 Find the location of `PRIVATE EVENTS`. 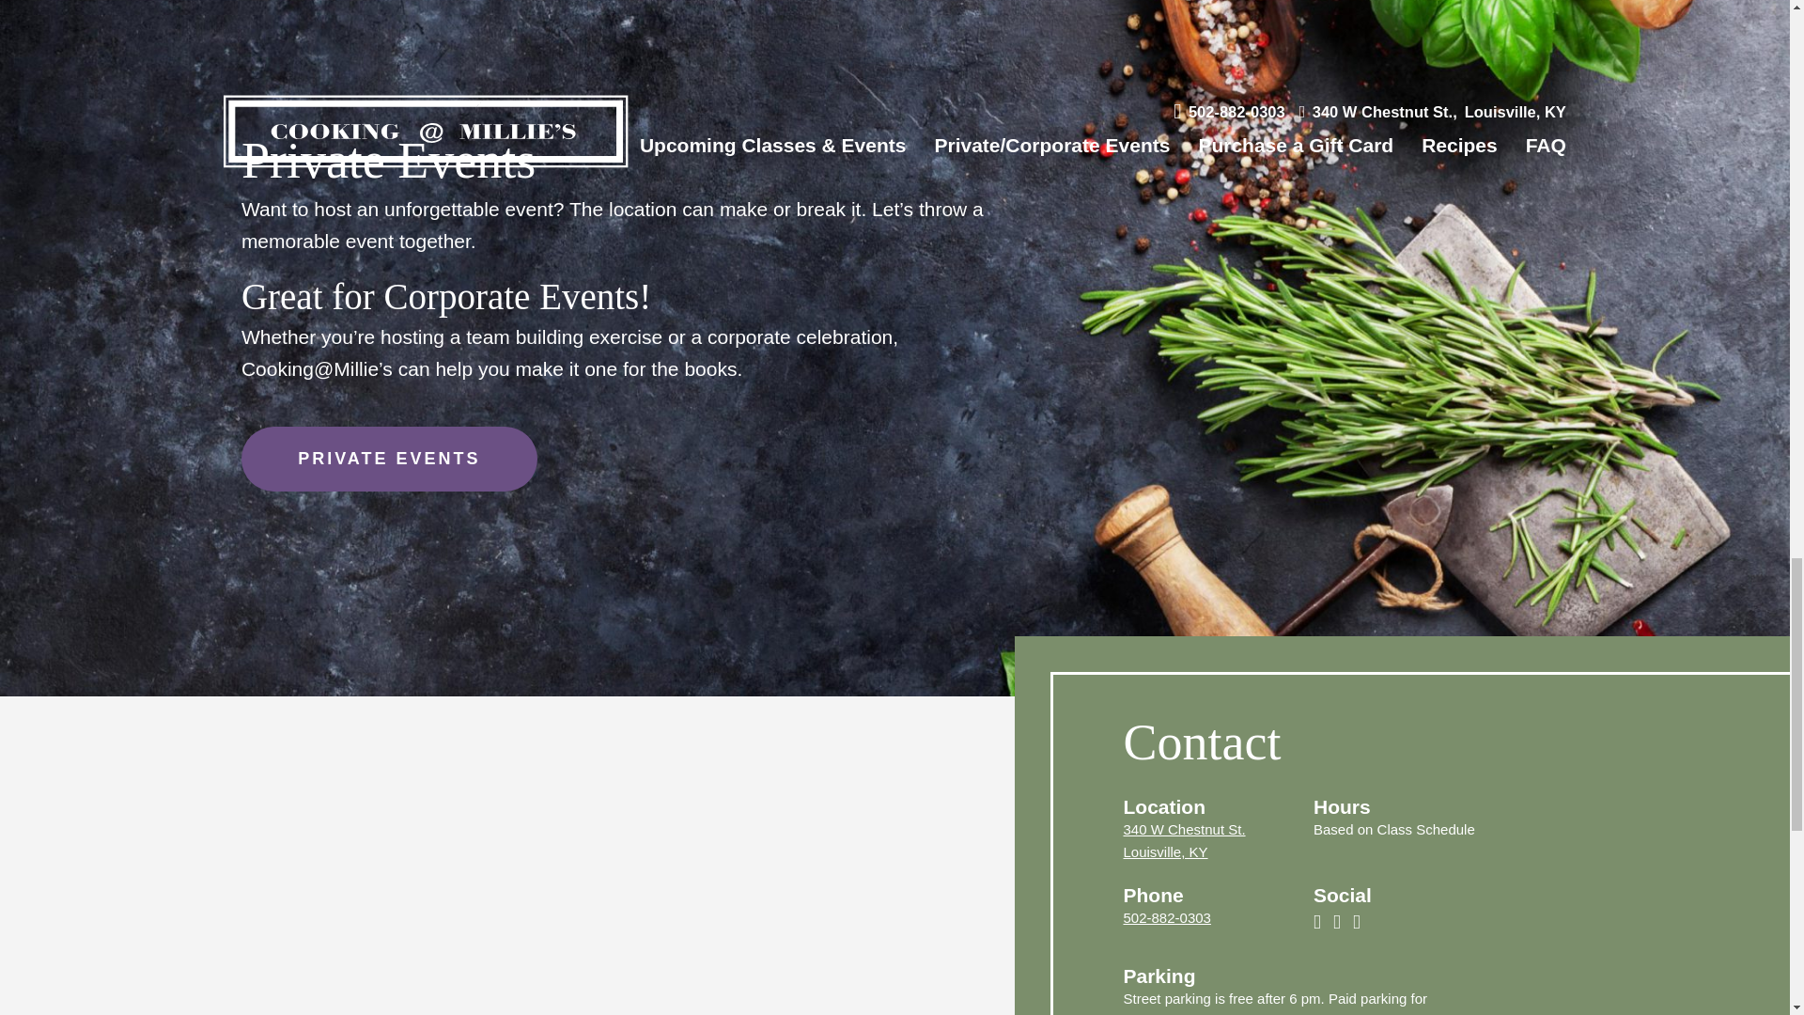

PRIVATE EVENTS is located at coordinates (389, 459).